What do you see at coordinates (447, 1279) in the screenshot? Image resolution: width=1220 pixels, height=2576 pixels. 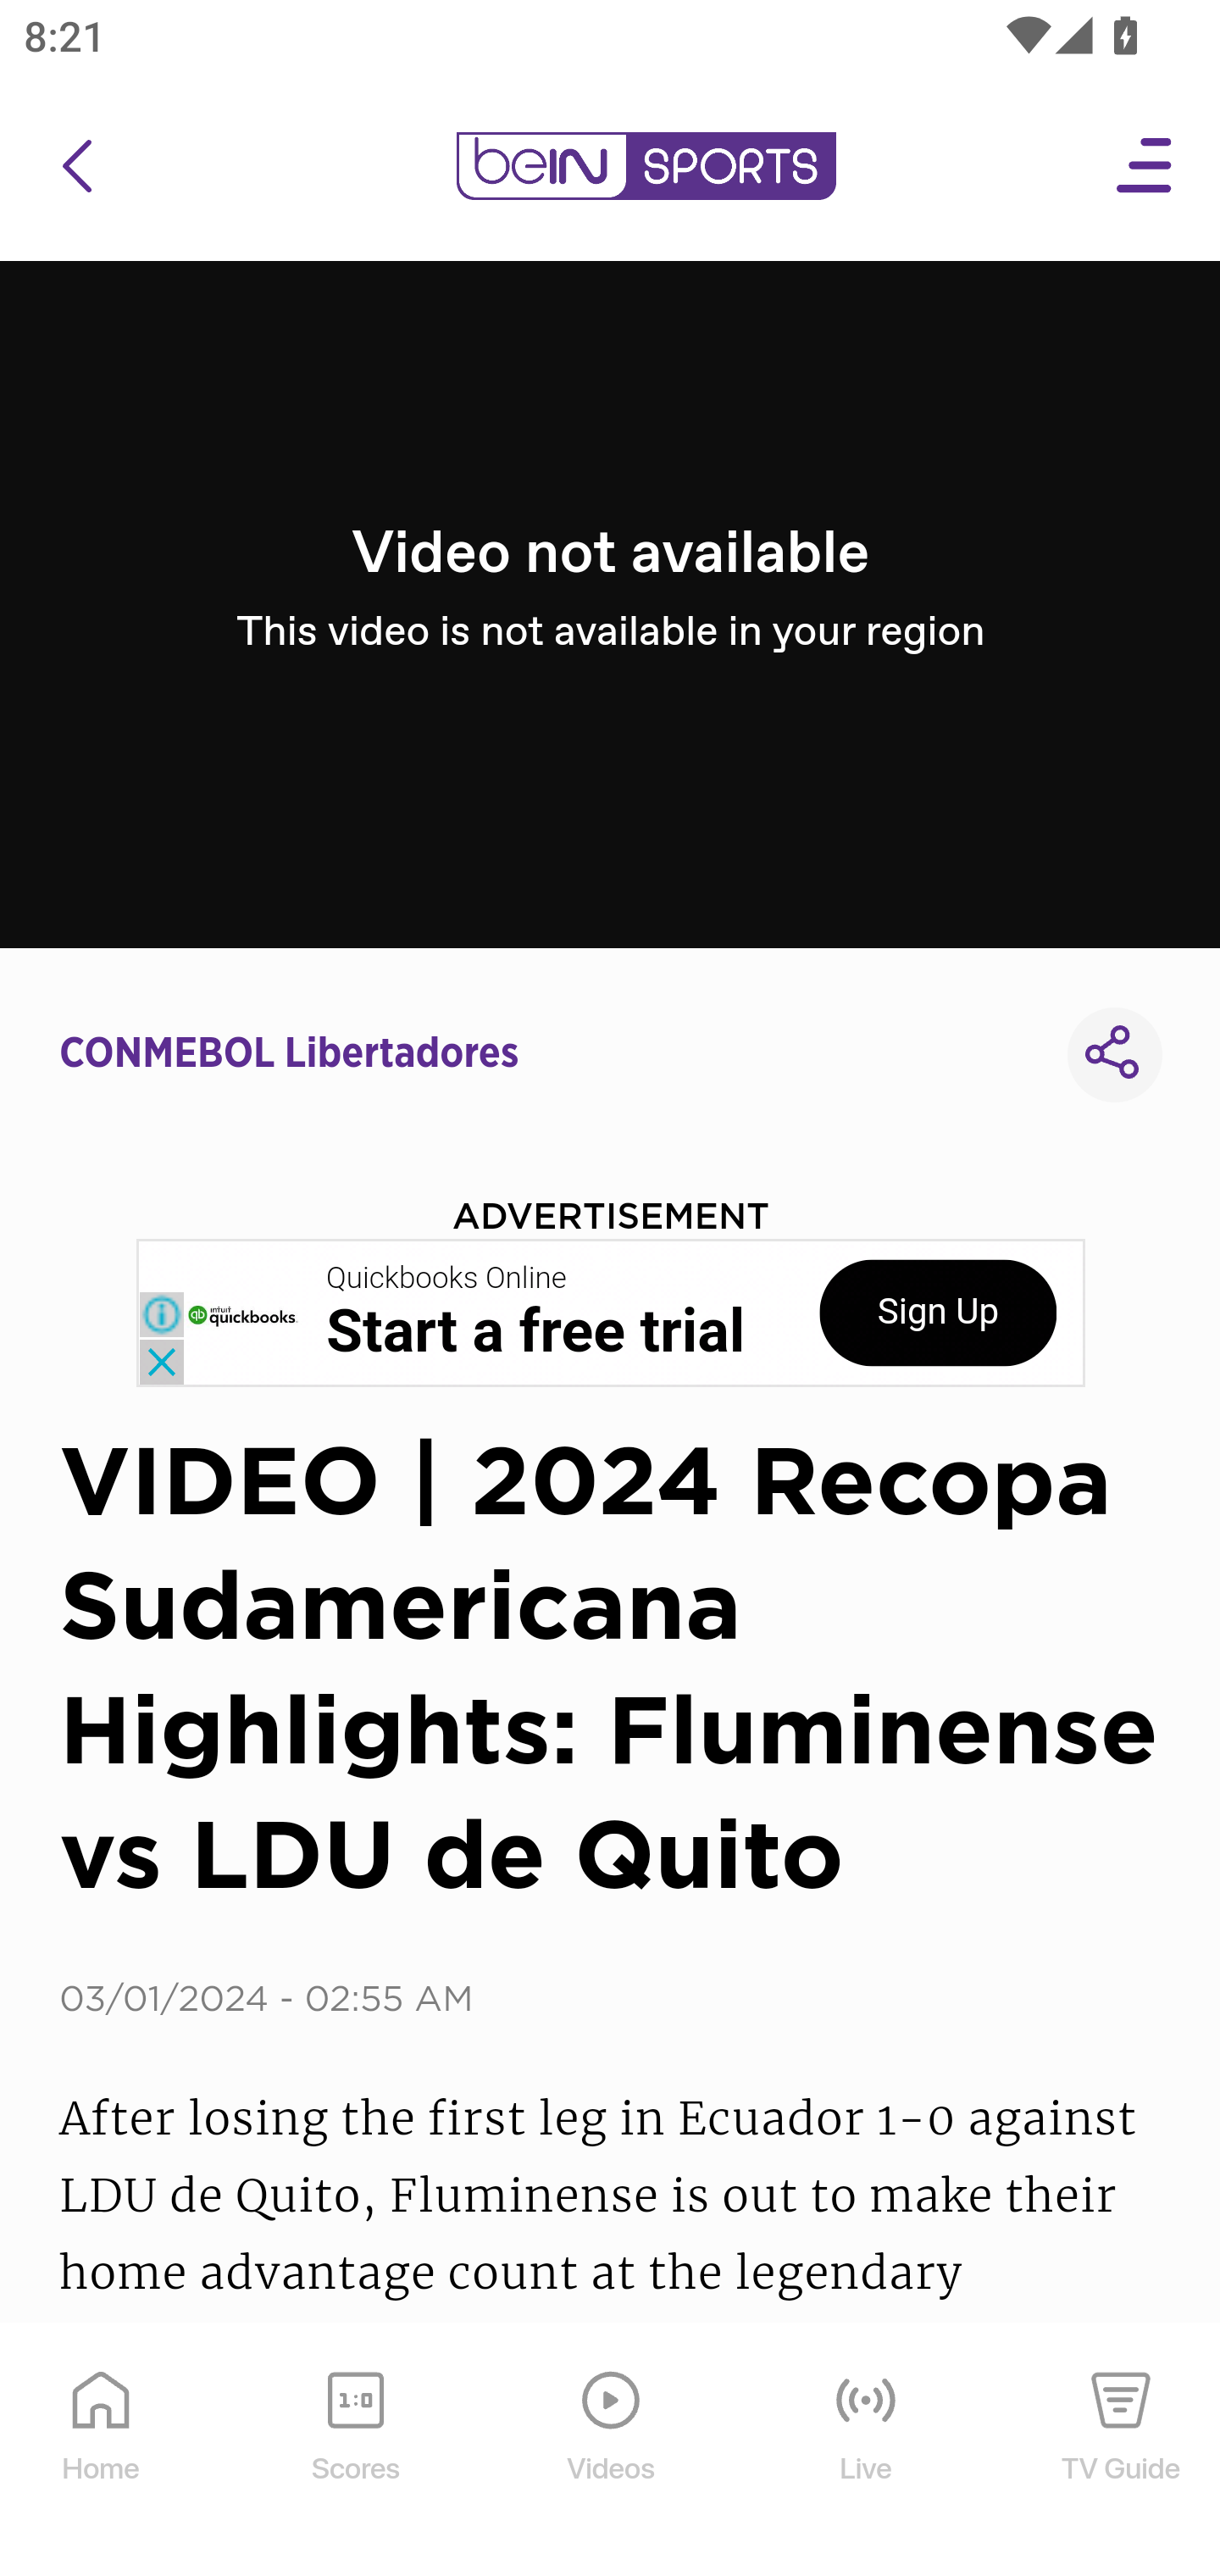 I see `Quickbooks Online` at bounding box center [447, 1279].